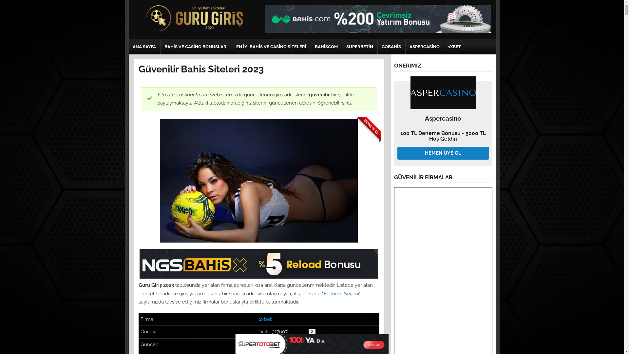 The image size is (629, 354). Describe the element at coordinates (391, 47) in the screenshot. I see `GOBAHIS` at that location.